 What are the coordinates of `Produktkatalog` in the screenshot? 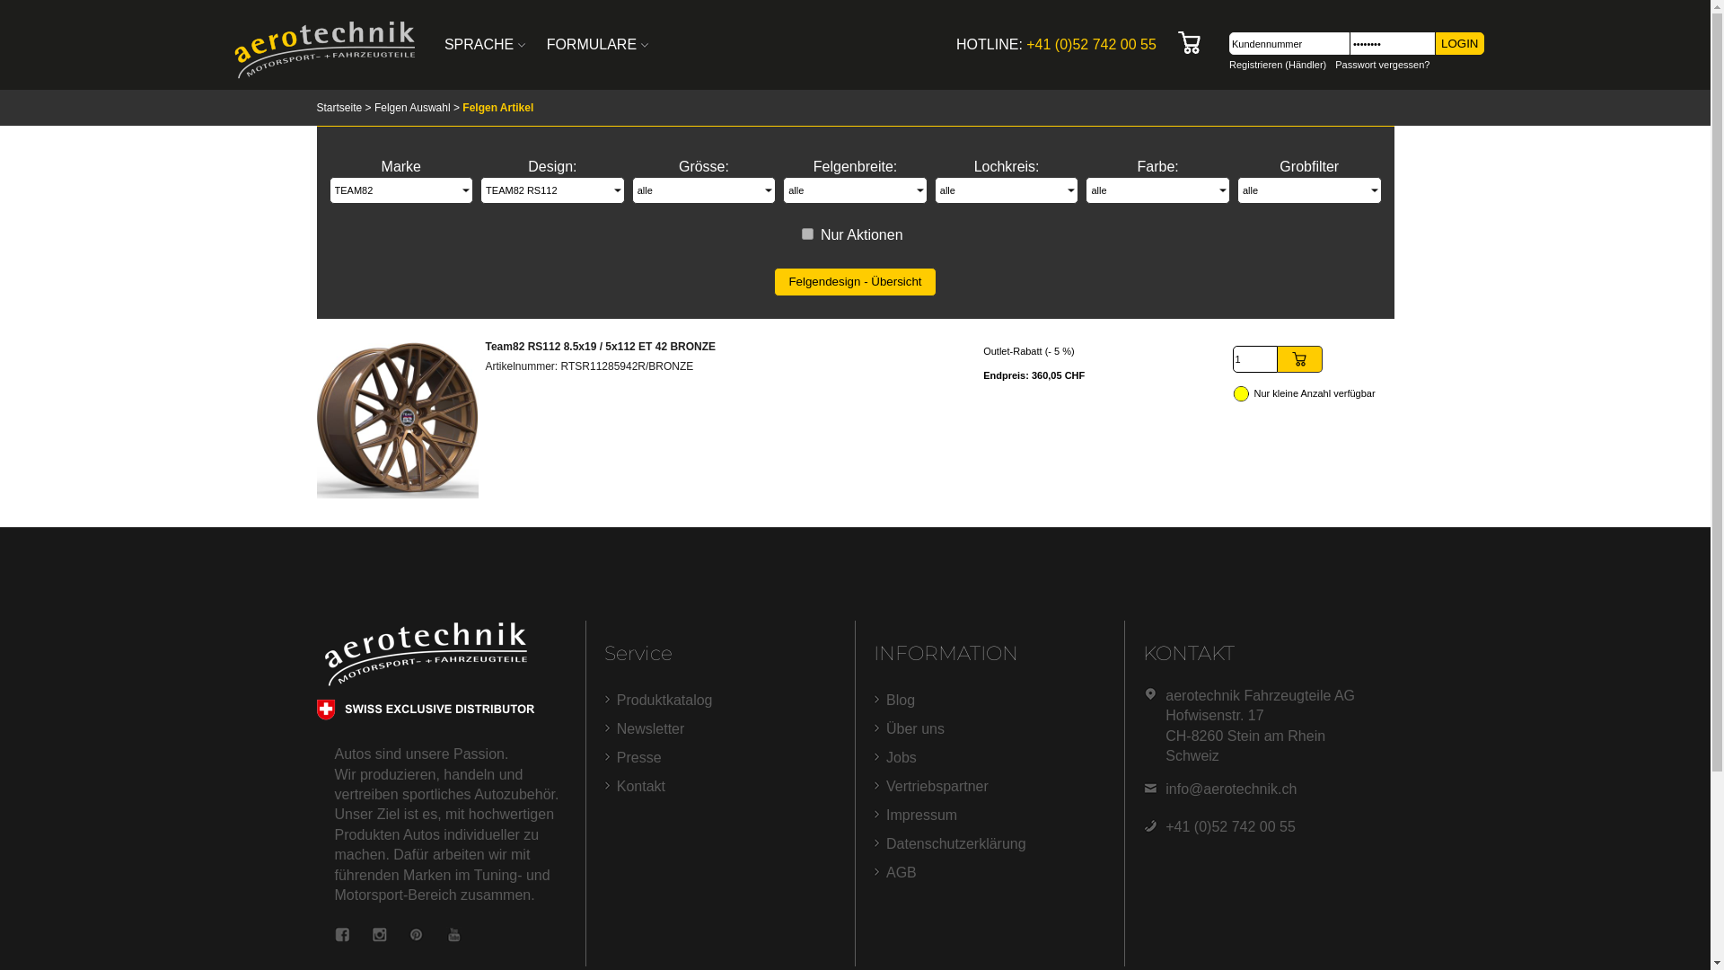 It's located at (664, 701).